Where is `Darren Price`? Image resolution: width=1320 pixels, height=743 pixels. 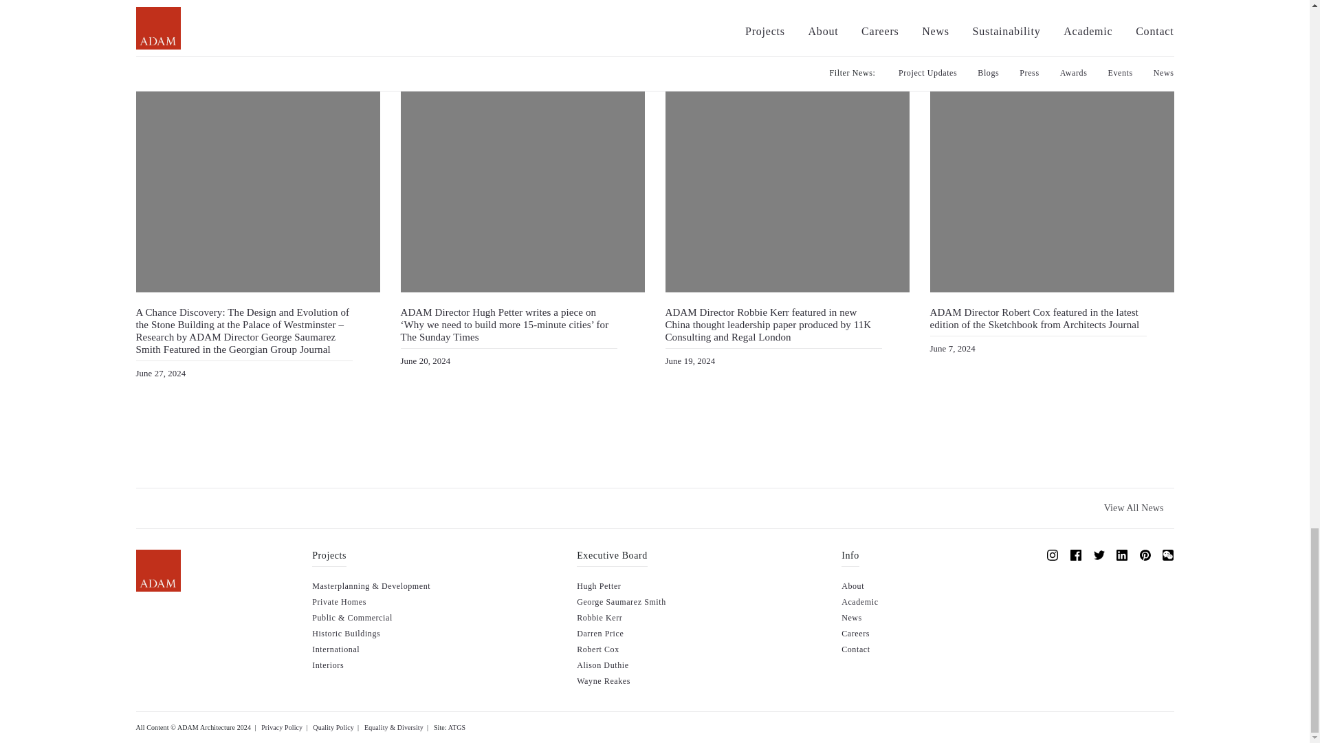 Darren Price is located at coordinates (599, 633).